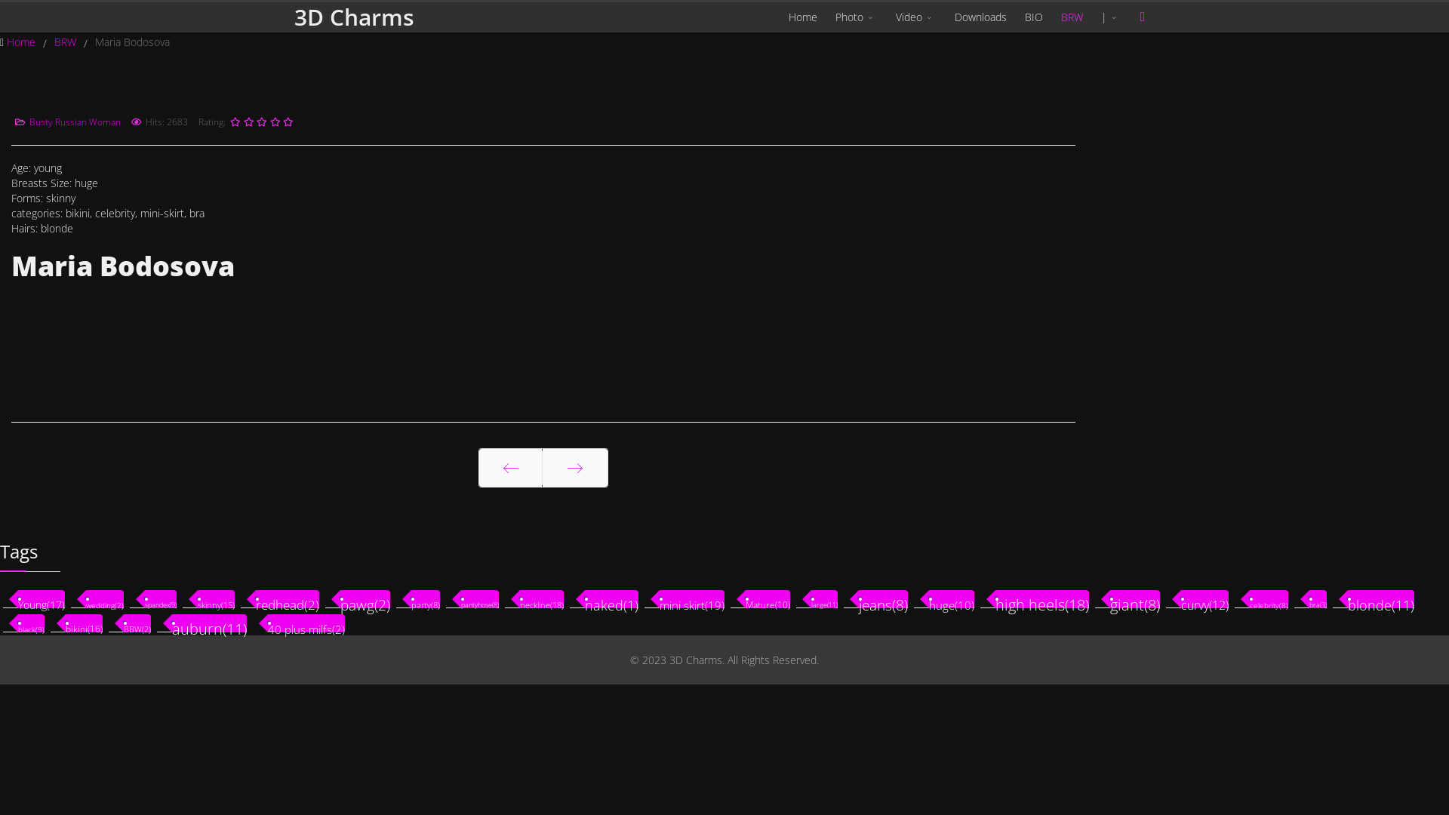 The image size is (1449, 815). Describe the element at coordinates (32, 623) in the screenshot. I see `black(9)` at that location.